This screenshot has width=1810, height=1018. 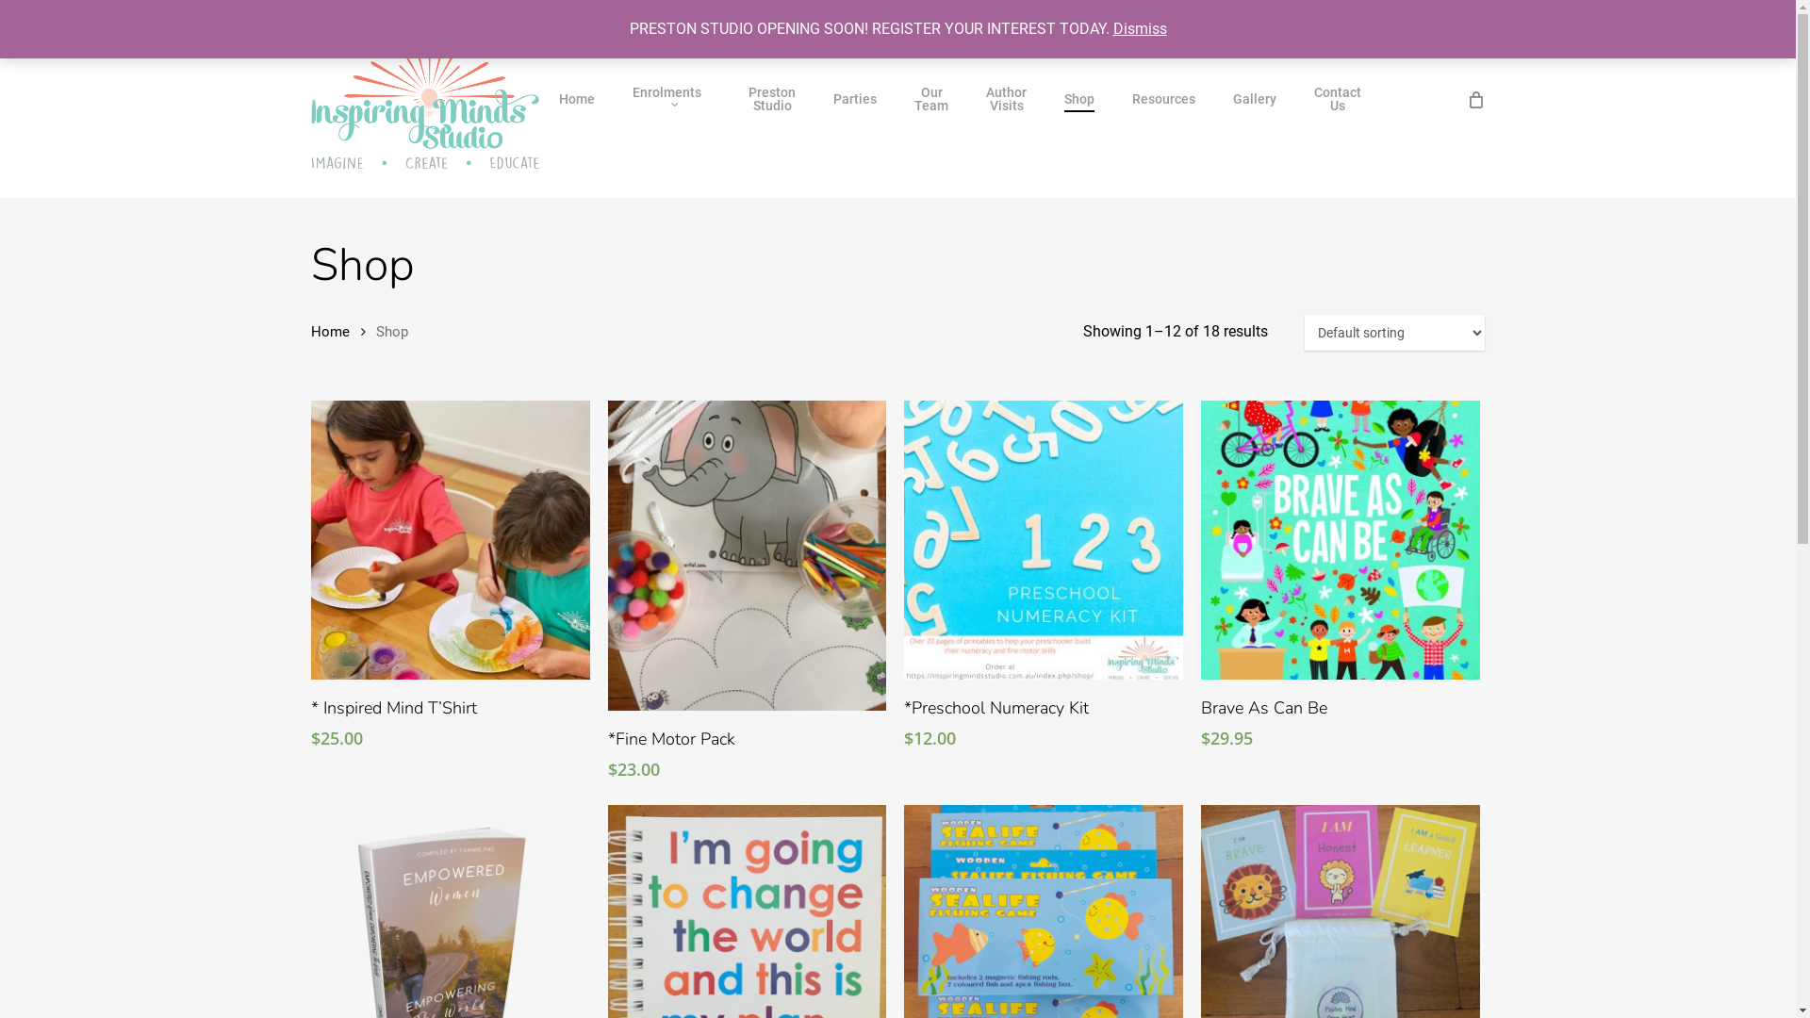 I want to click on Home, so click(x=330, y=332).